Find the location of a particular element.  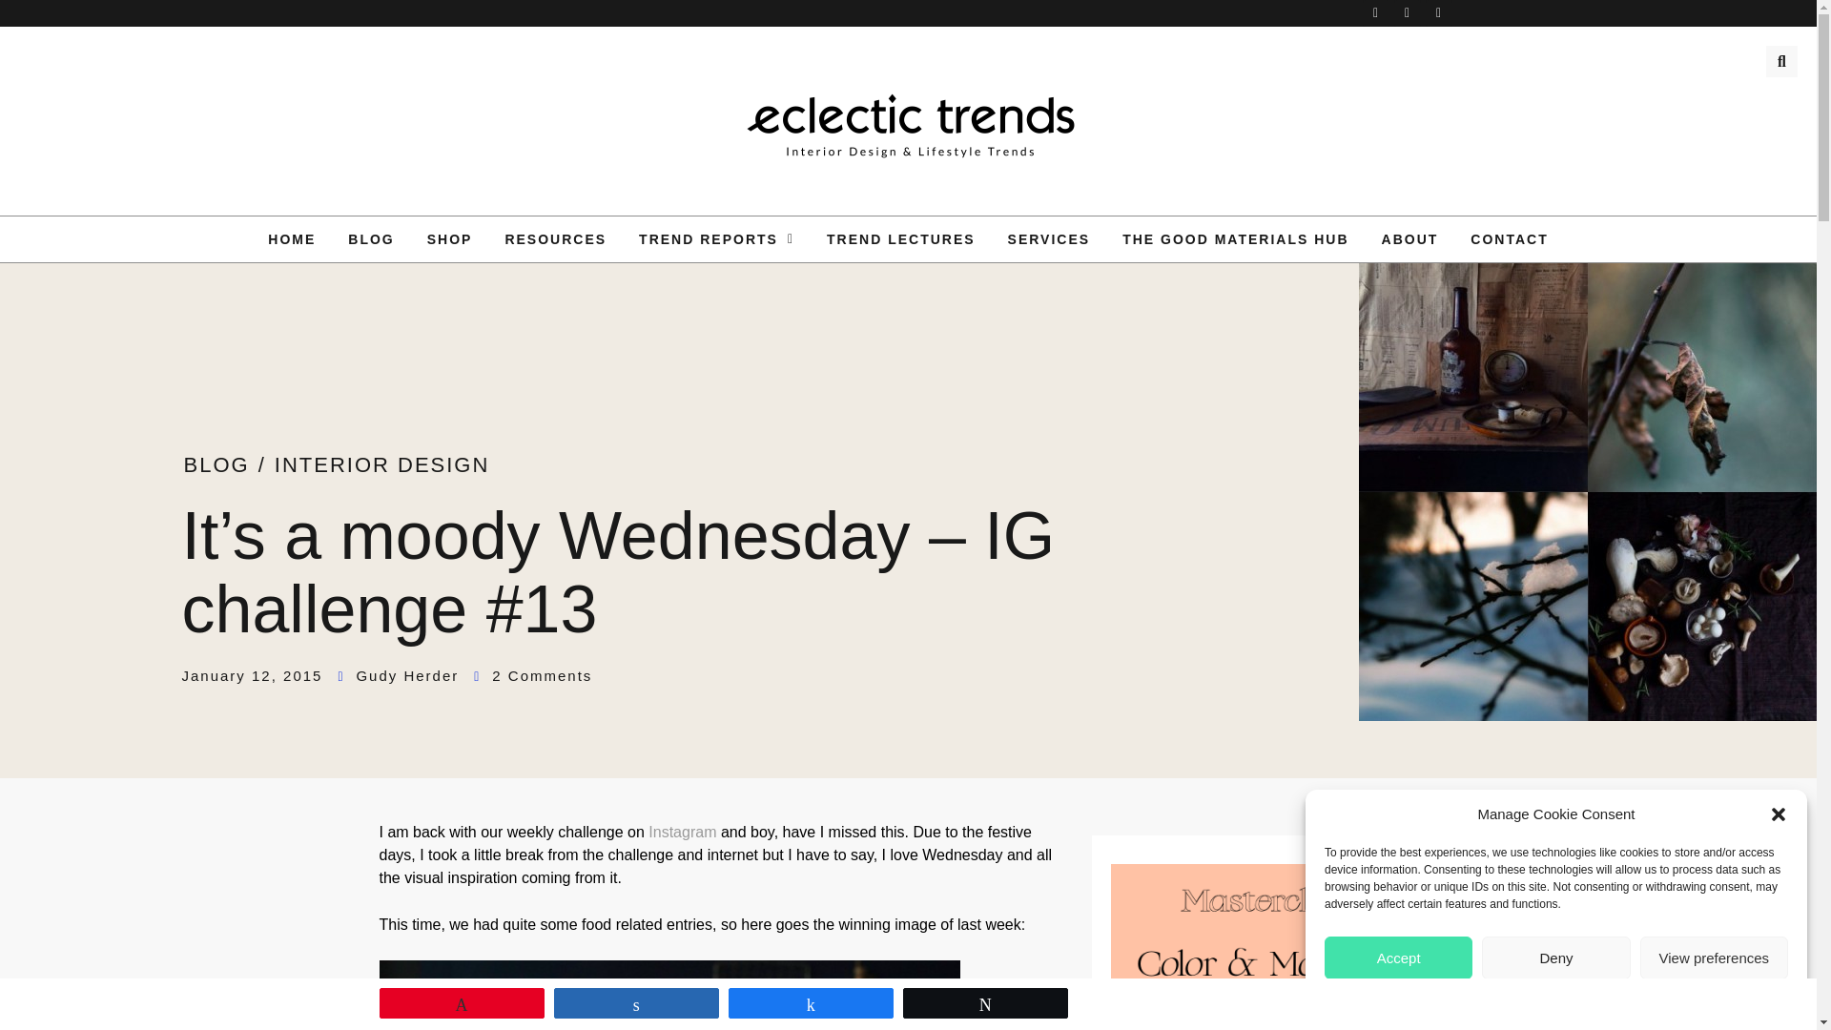

Accept is located at coordinates (1398, 958).